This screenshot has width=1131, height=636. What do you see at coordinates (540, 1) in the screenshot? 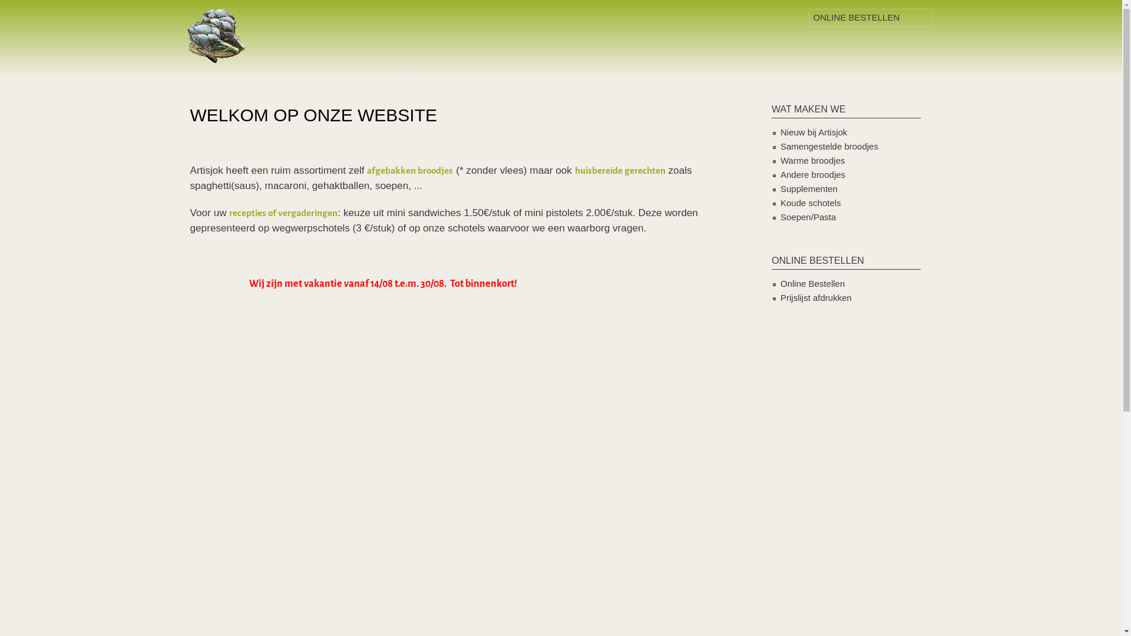
I see `Overslaan en naar de inhoud gaan` at bounding box center [540, 1].